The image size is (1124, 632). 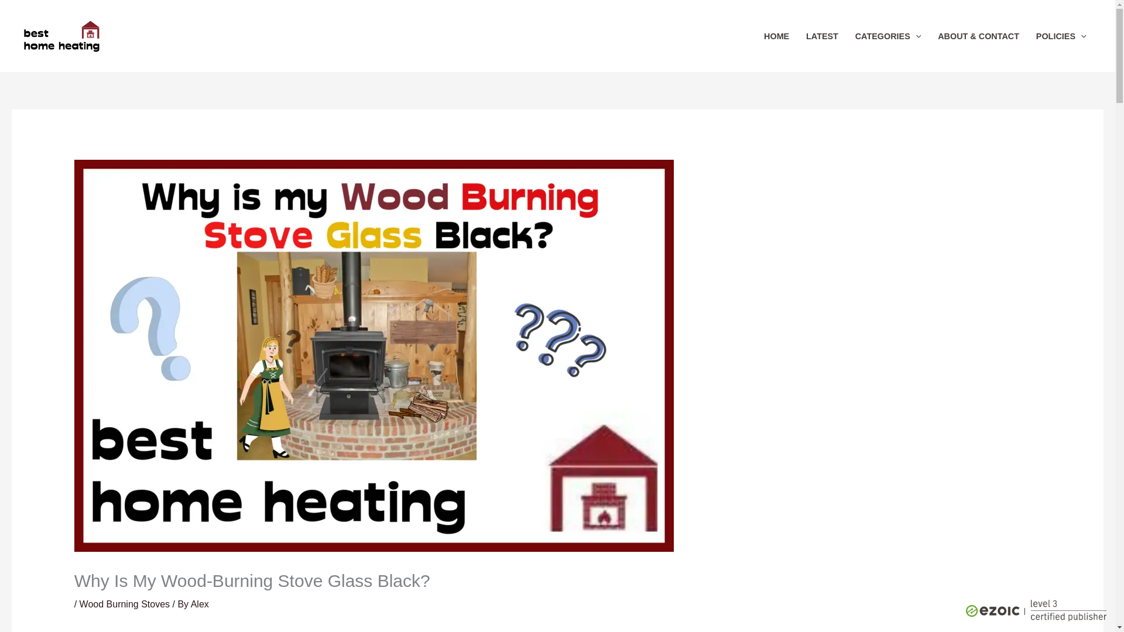 What do you see at coordinates (1061, 36) in the screenshot?
I see `POLICIES` at bounding box center [1061, 36].